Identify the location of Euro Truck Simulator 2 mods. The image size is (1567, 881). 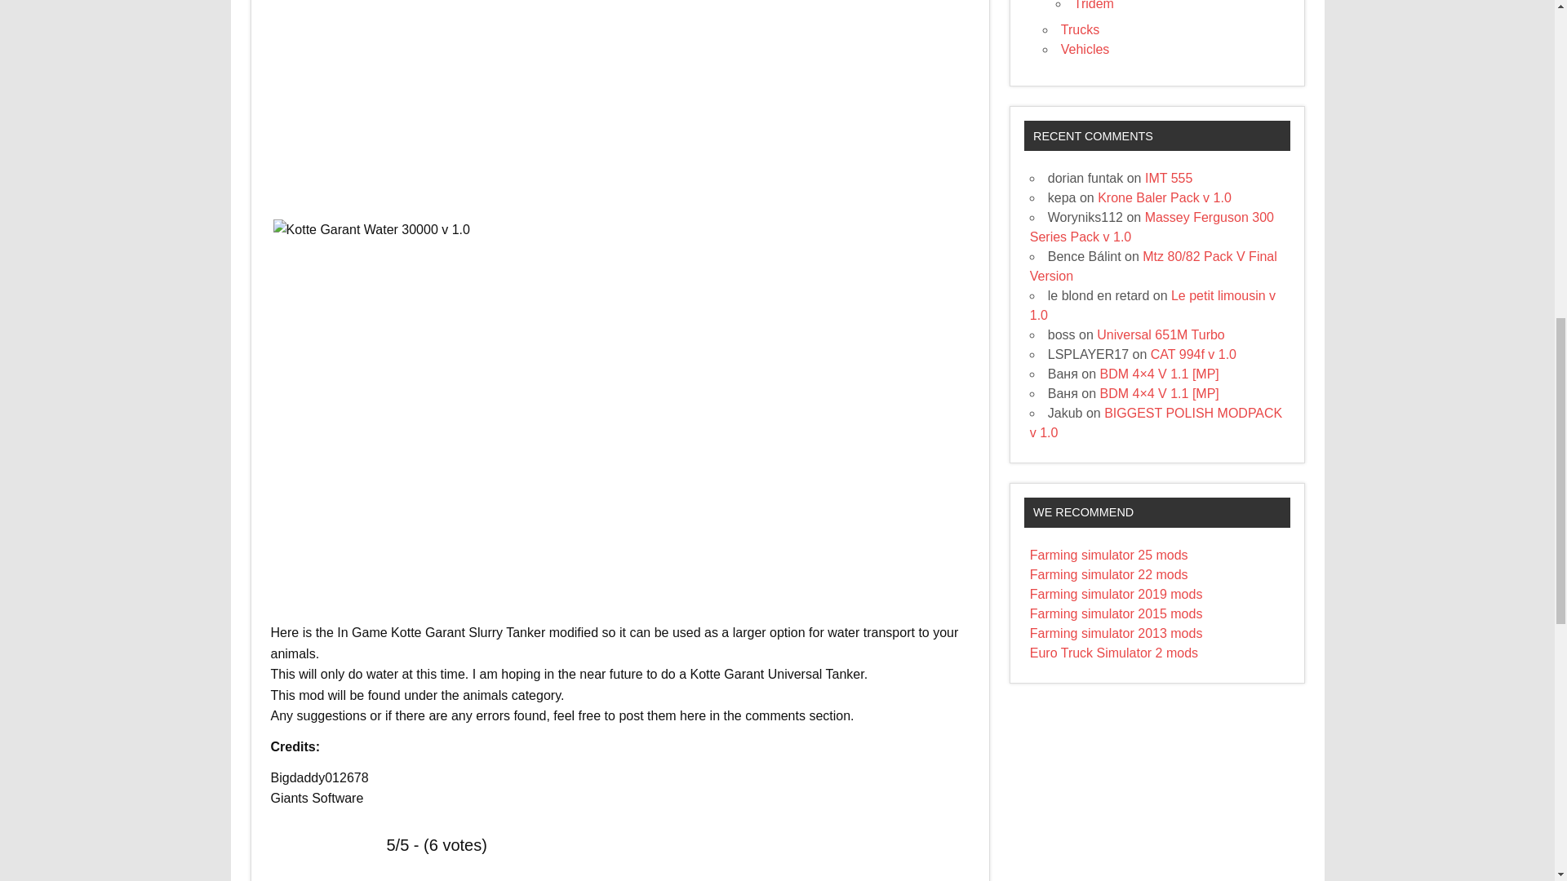
(1113, 653).